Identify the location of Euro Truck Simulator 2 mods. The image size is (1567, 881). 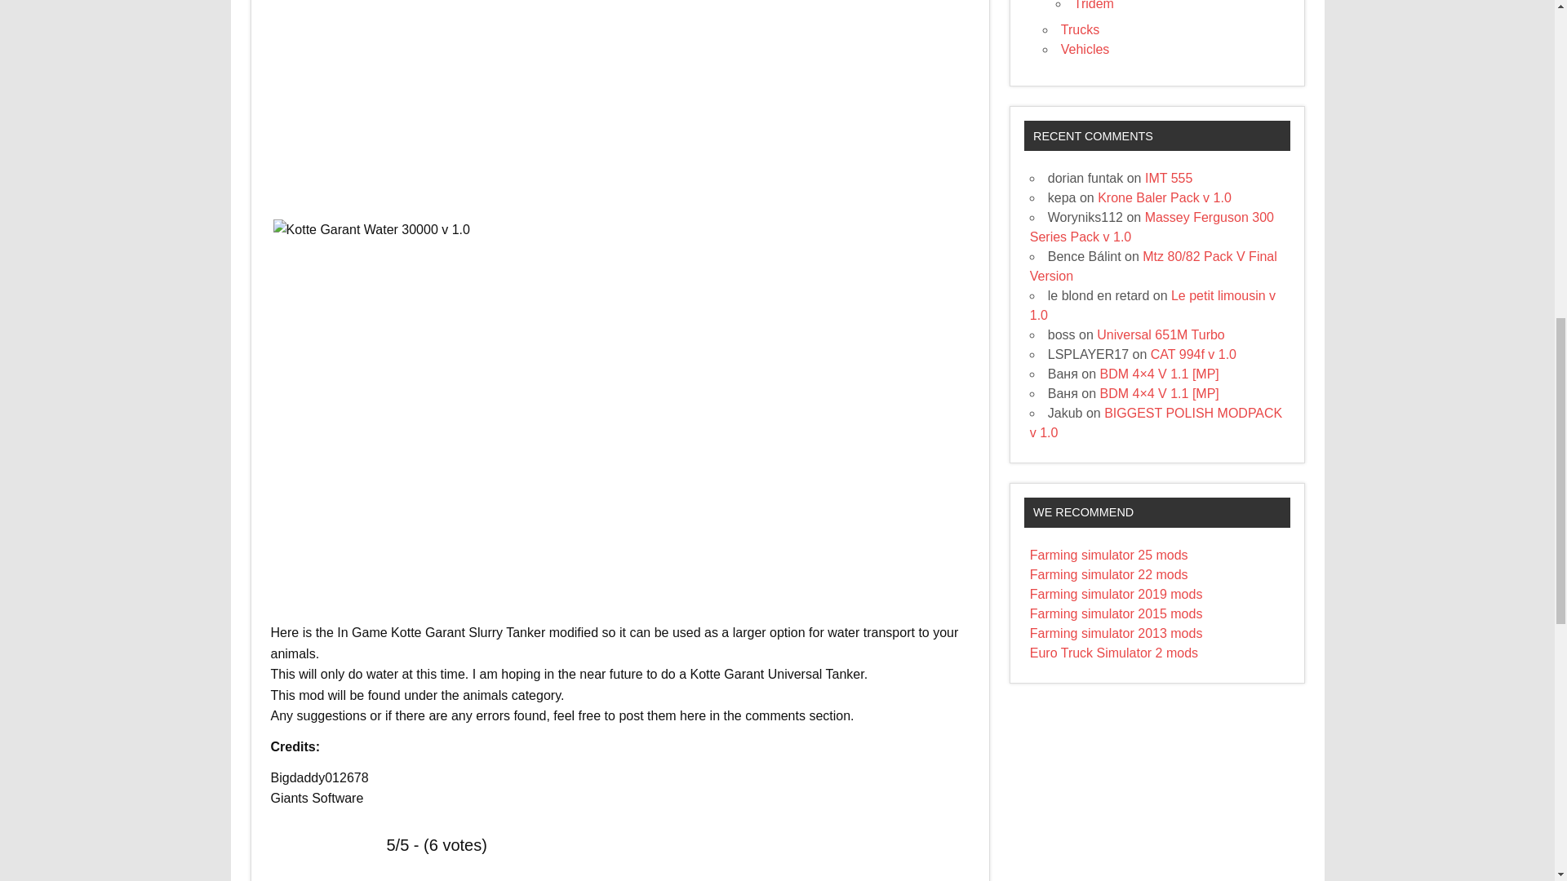
(1113, 653).